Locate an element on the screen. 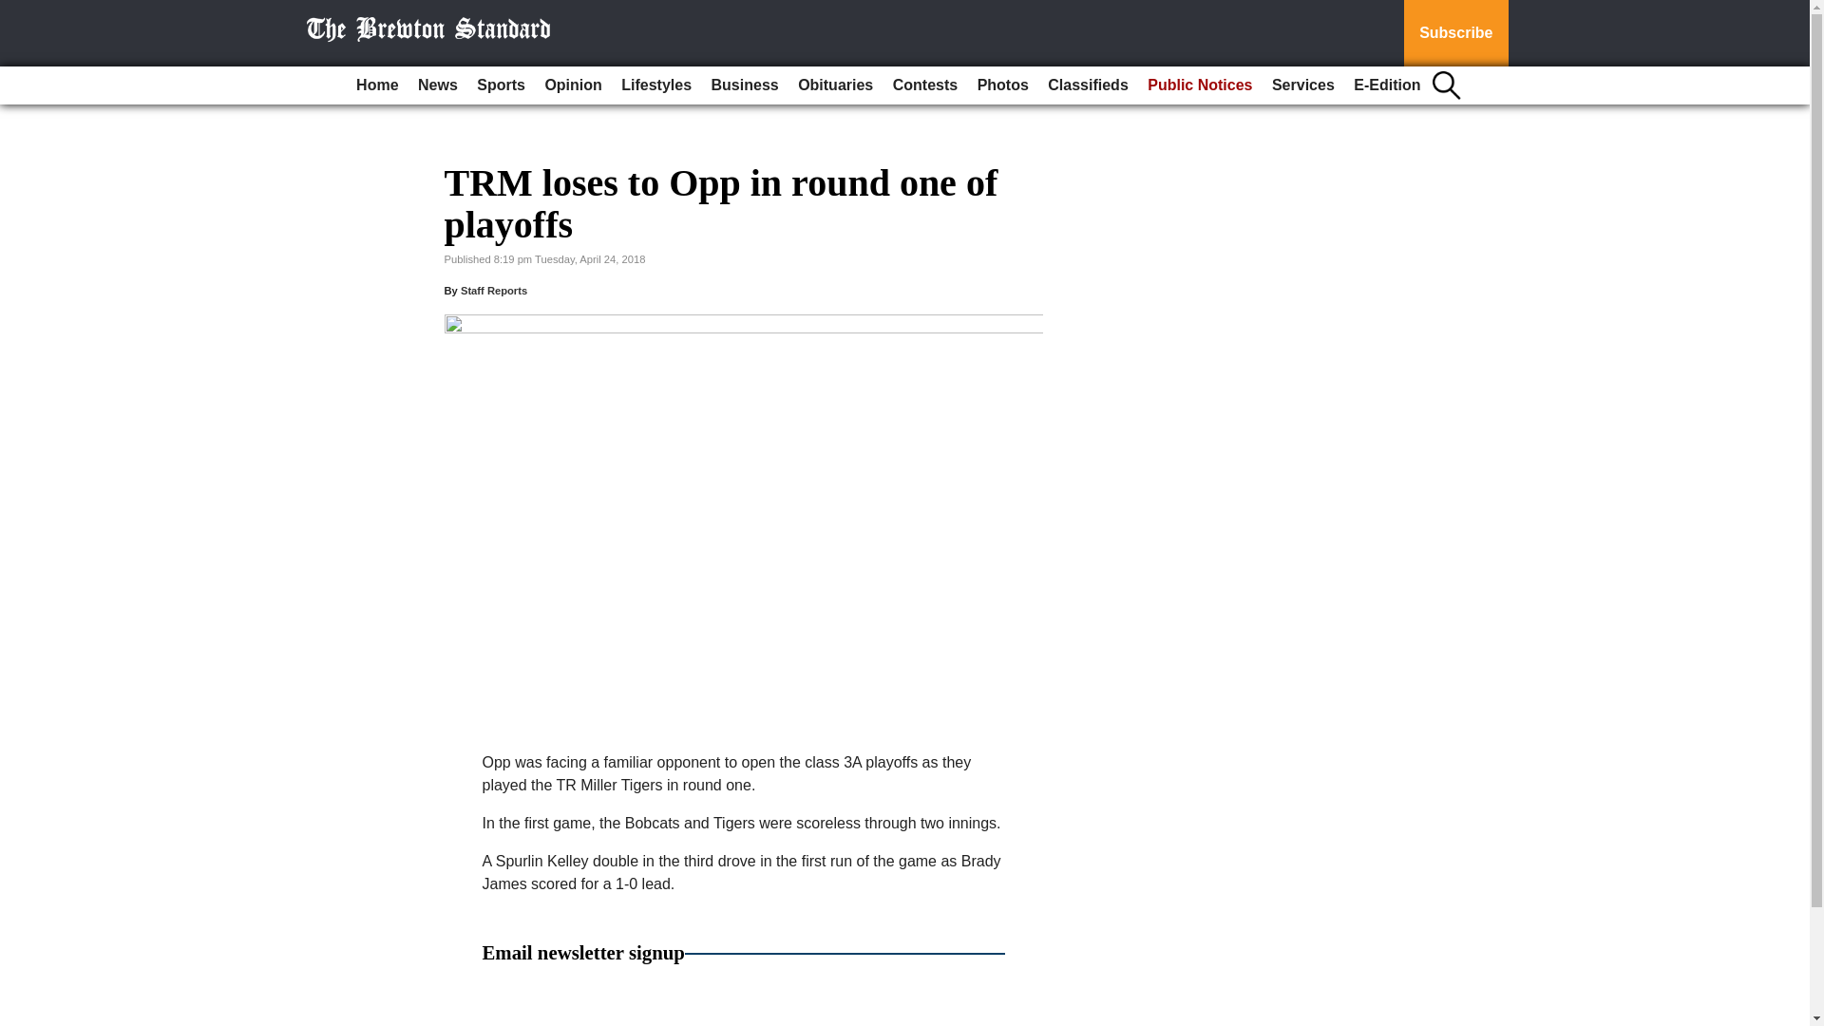  Contests is located at coordinates (924, 85).